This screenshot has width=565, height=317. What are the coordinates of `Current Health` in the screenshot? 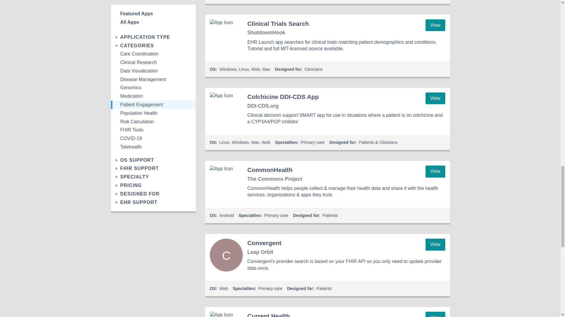 It's located at (226, 314).